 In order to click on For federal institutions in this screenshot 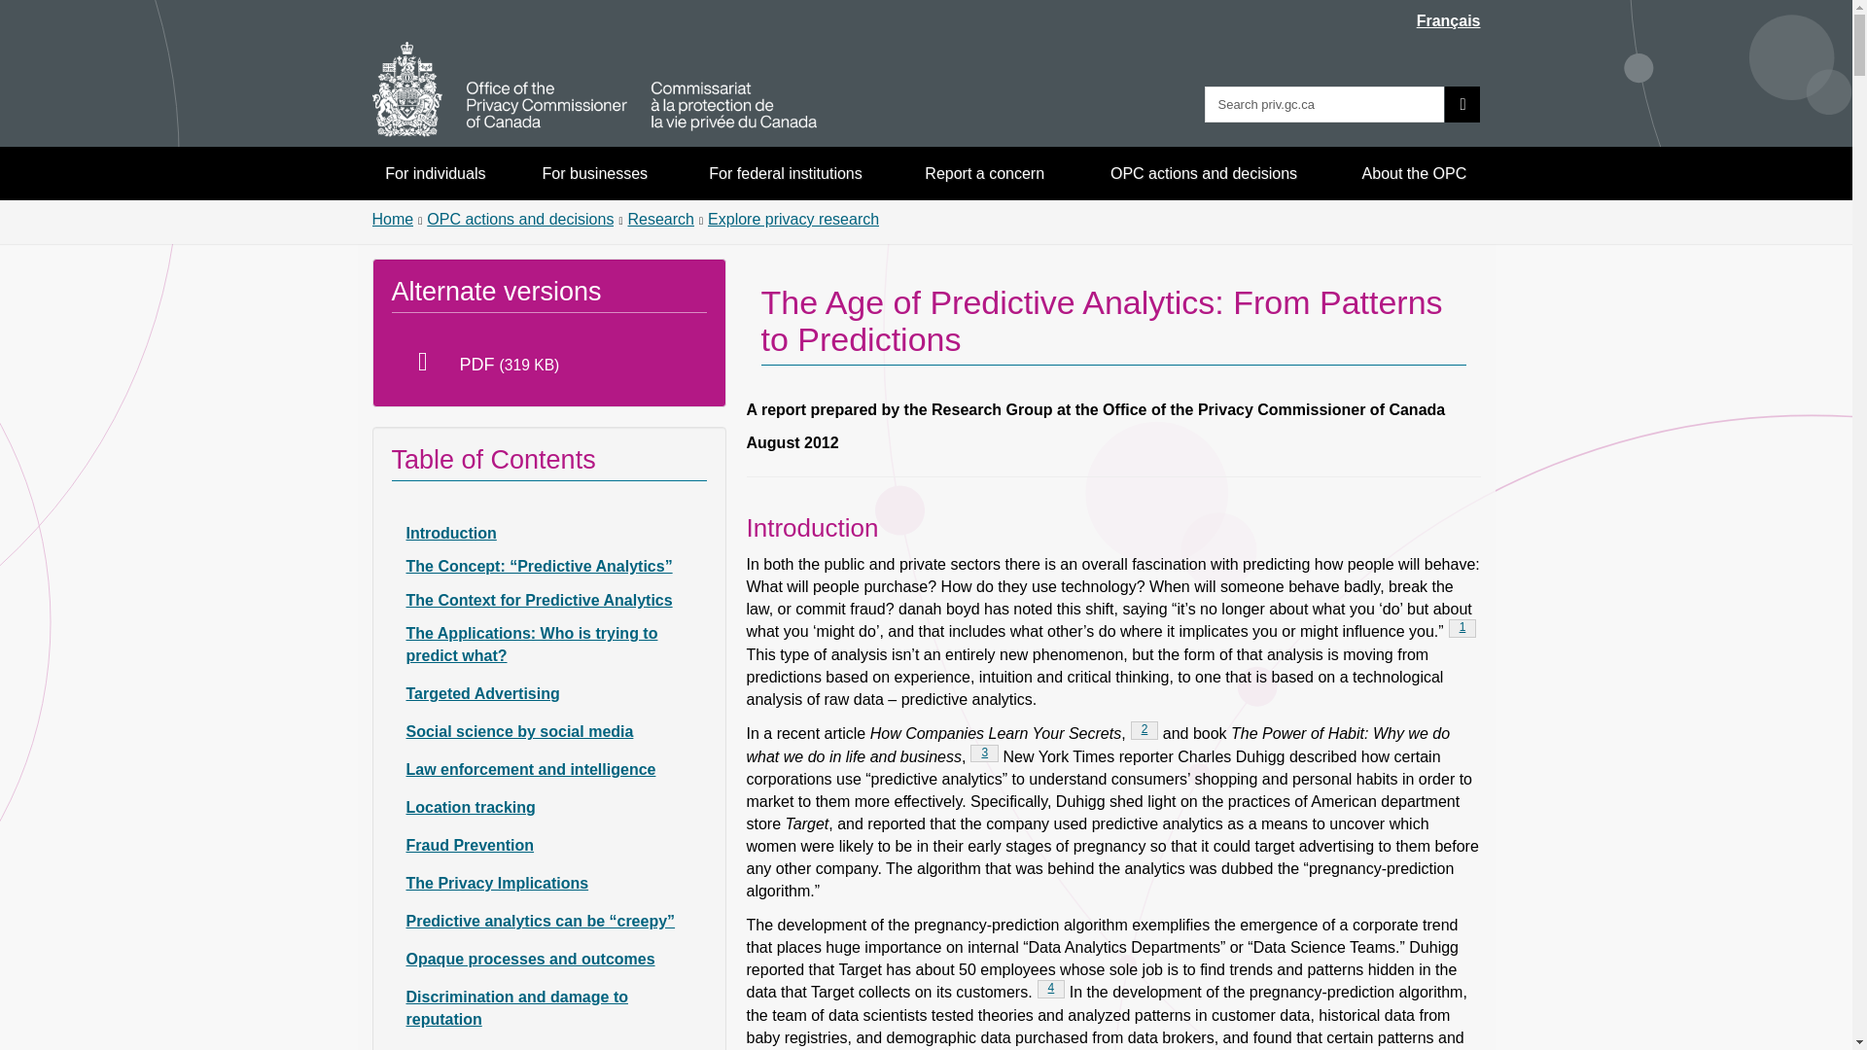, I will do `click(930, 14)`.